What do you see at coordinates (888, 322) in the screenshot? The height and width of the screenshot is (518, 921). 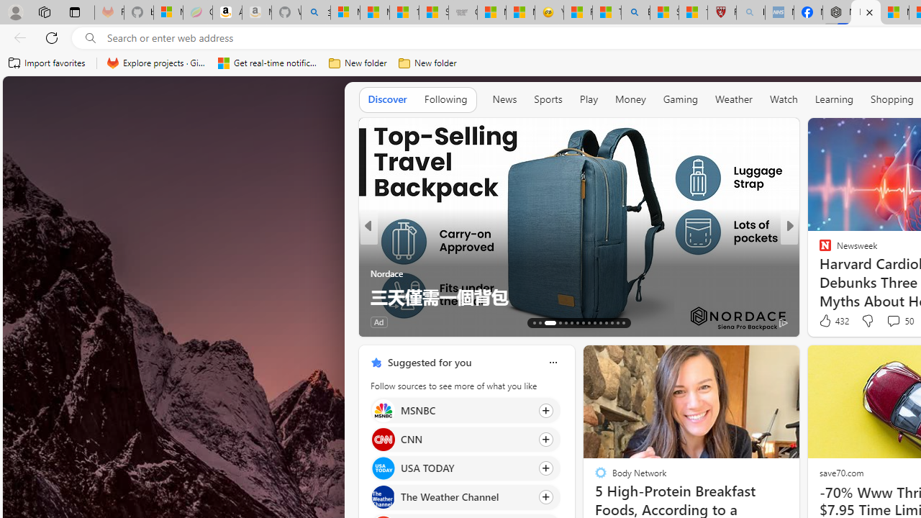 I see `View comments 6 Comment` at bounding box center [888, 322].